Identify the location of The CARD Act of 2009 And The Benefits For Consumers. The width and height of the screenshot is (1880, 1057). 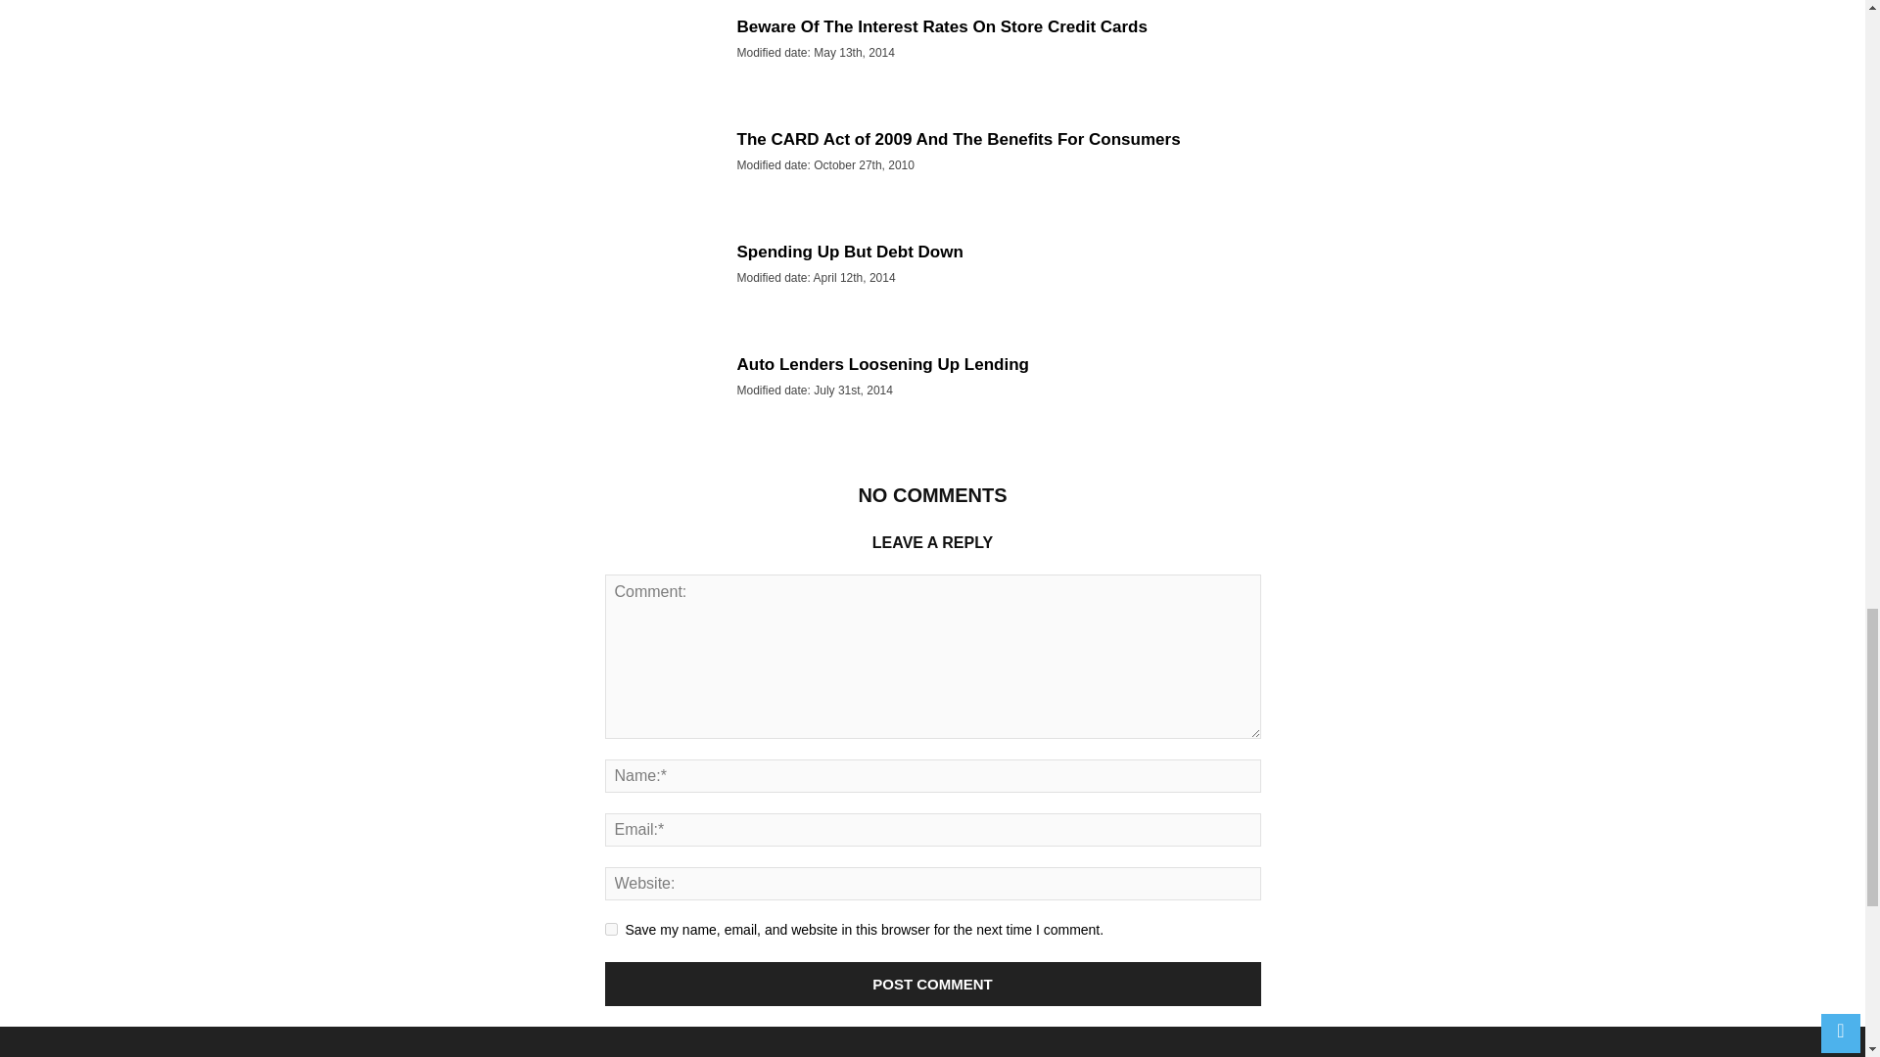
(958, 139).